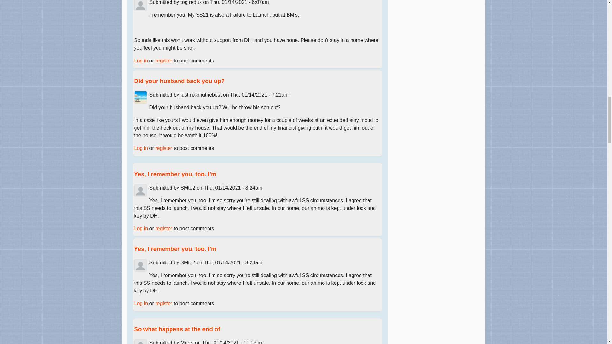 This screenshot has height=344, width=612. I want to click on Did your husband back you up?, so click(179, 81).